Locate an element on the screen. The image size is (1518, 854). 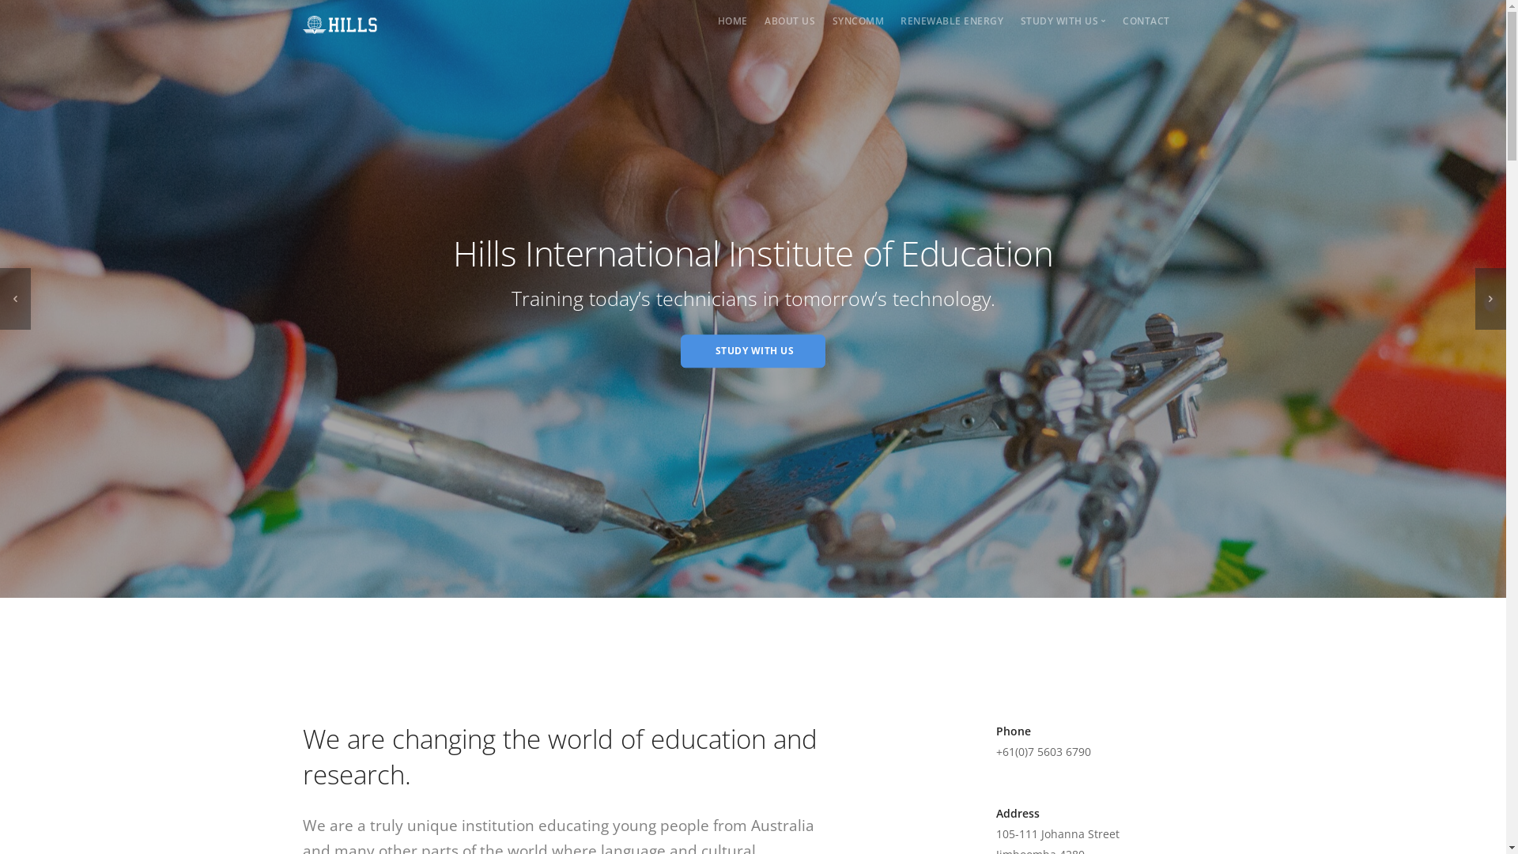
HOME is located at coordinates (733, 21).